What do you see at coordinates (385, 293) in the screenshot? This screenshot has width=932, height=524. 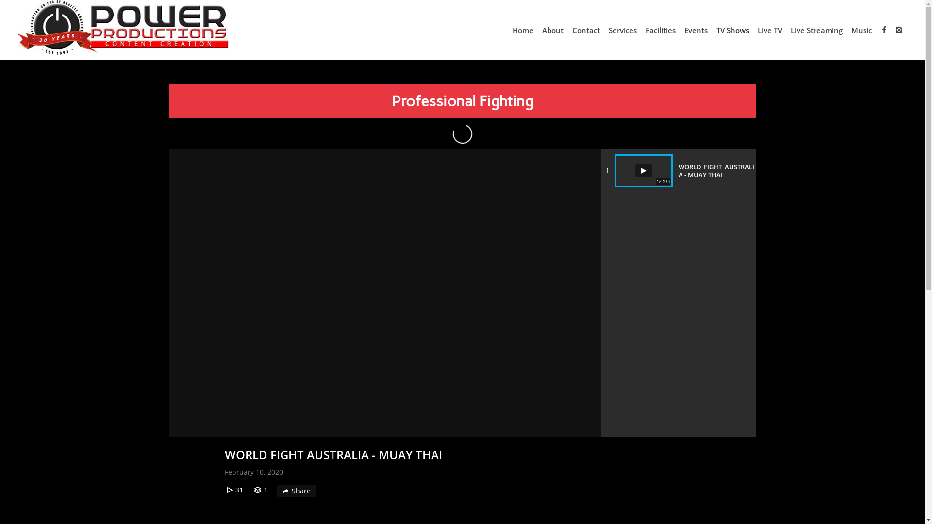 I see `videoFrame` at bounding box center [385, 293].